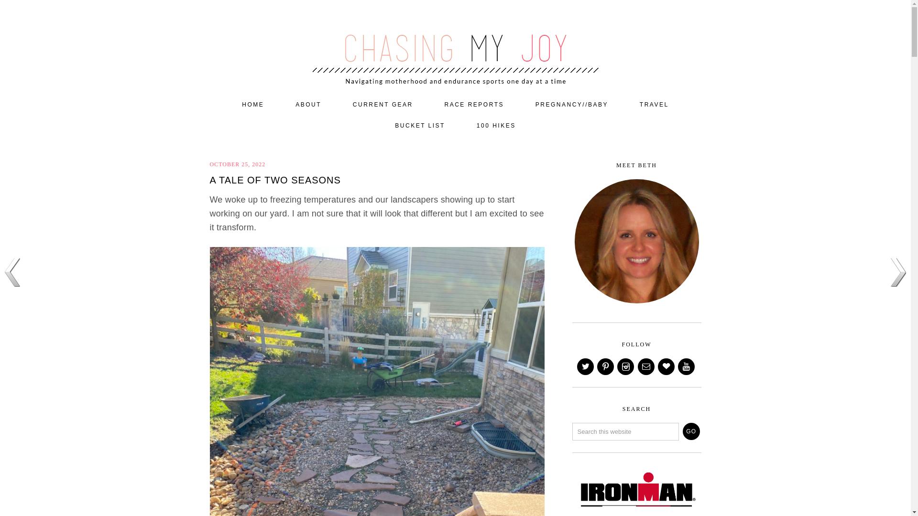 Image resolution: width=918 pixels, height=516 pixels. I want to click on 100 HIKES, so click(496, 126).